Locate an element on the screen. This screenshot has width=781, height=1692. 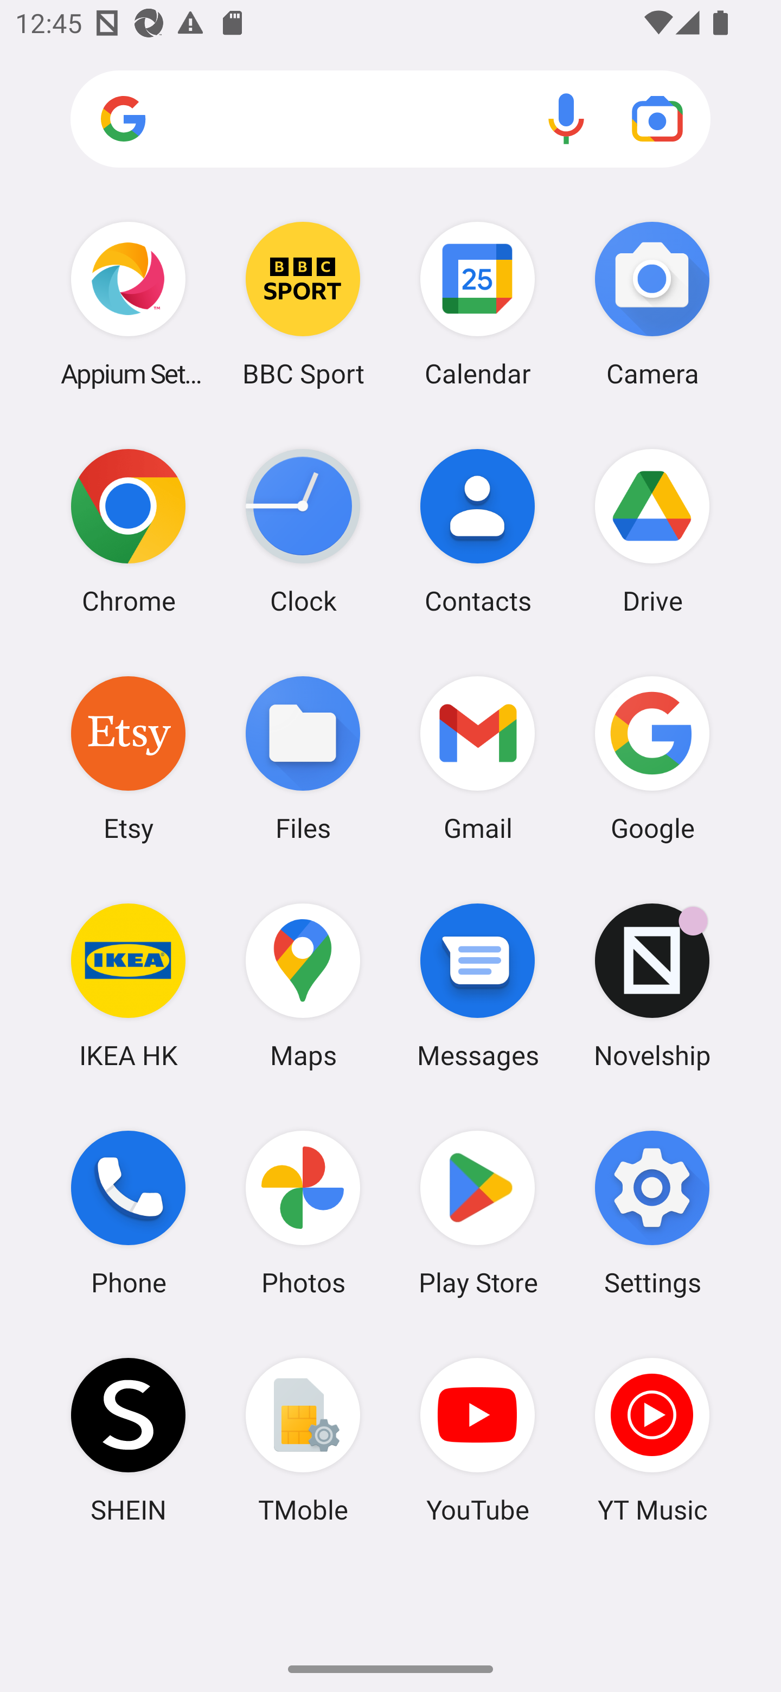
Clock is located at coordinates (303, 531).